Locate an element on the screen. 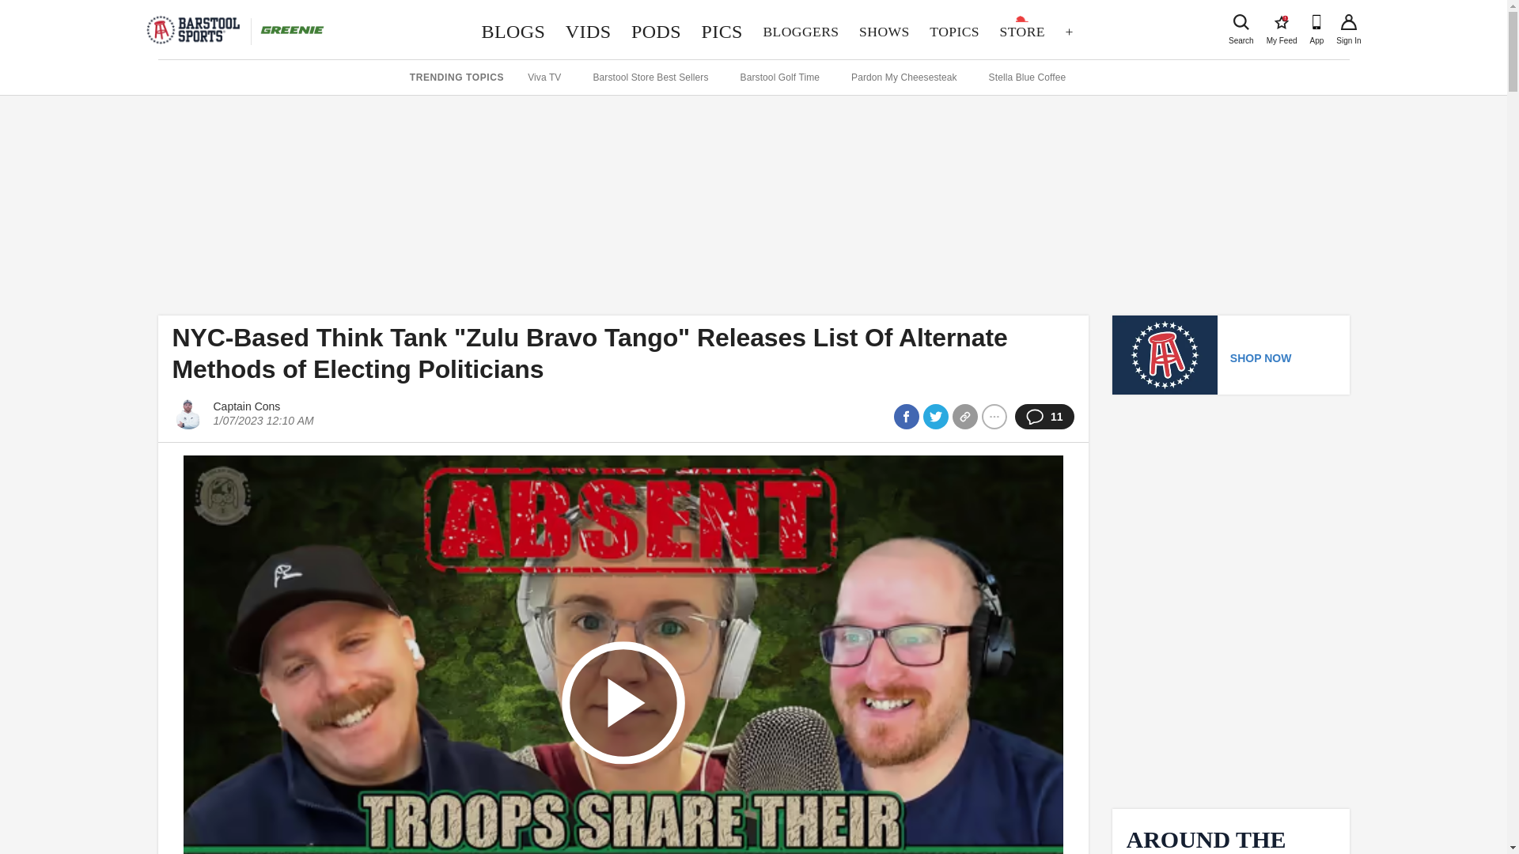 The width and height of the screenshot is (1519, 854). BLOGS is located at coordinates (513, 32).